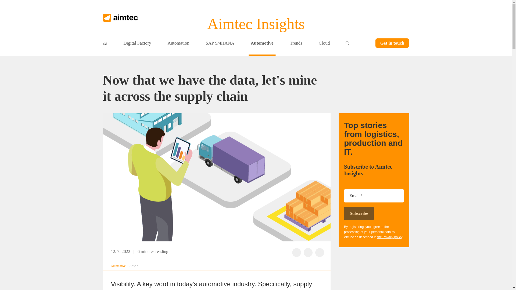 This screenshot has width=516, height=290. Describe the element at coordinates (178, 43) in the screenshot. I see `Automation` at that location.